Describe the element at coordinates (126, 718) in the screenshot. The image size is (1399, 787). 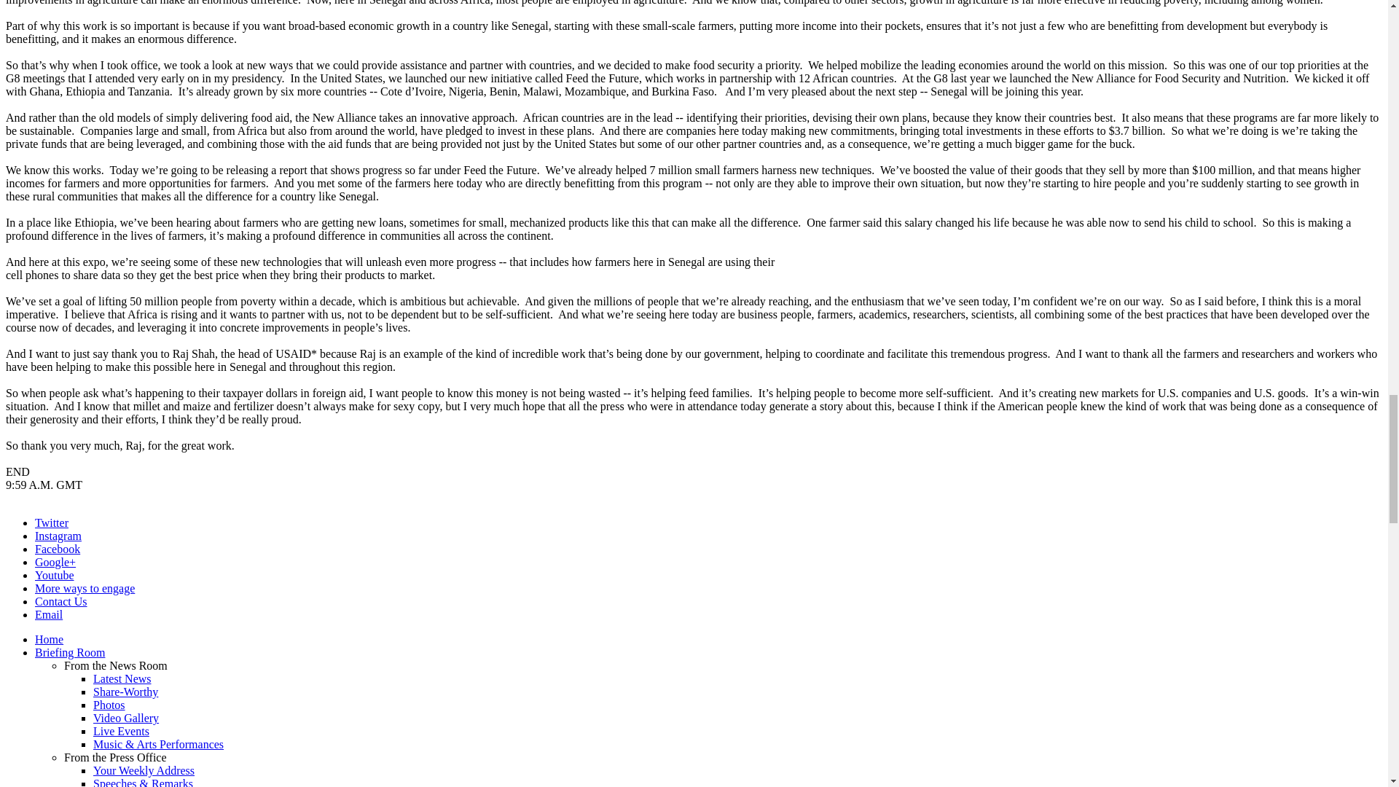
I see `Watch behind-the-scenes videos and more` at that location.